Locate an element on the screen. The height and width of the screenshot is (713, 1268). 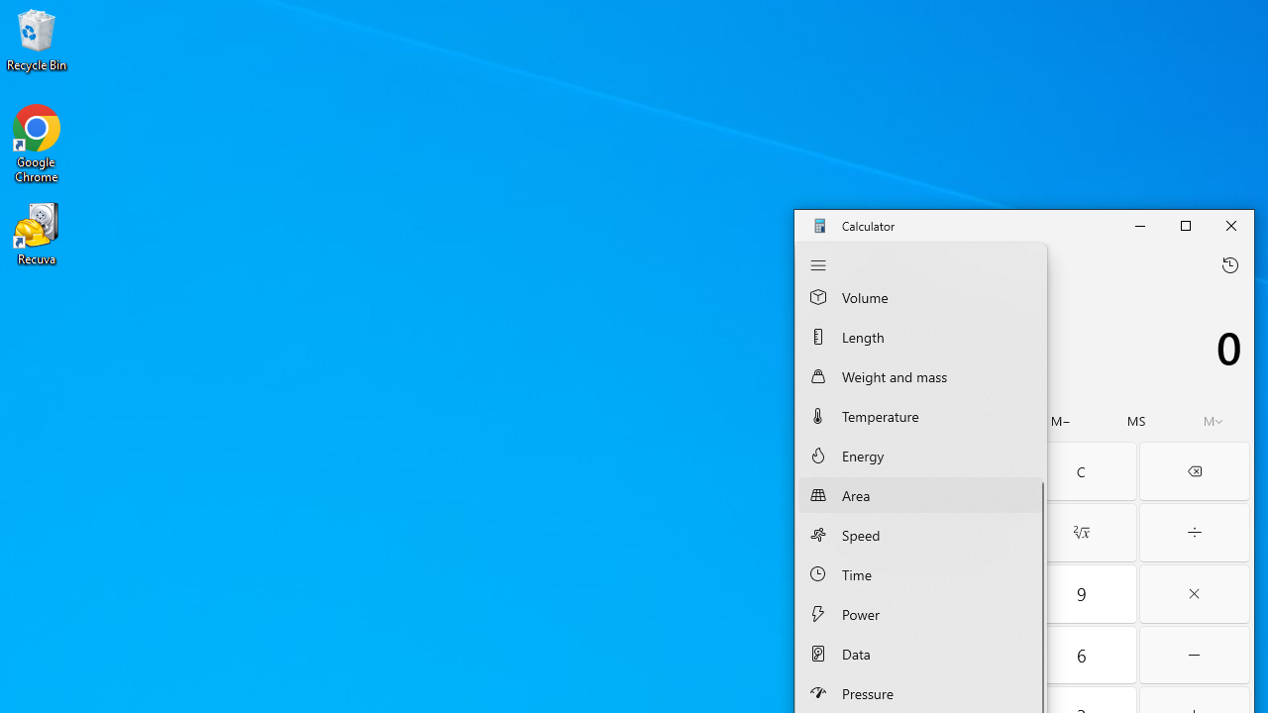
Volume Converter is located at coordinates (921, 300).